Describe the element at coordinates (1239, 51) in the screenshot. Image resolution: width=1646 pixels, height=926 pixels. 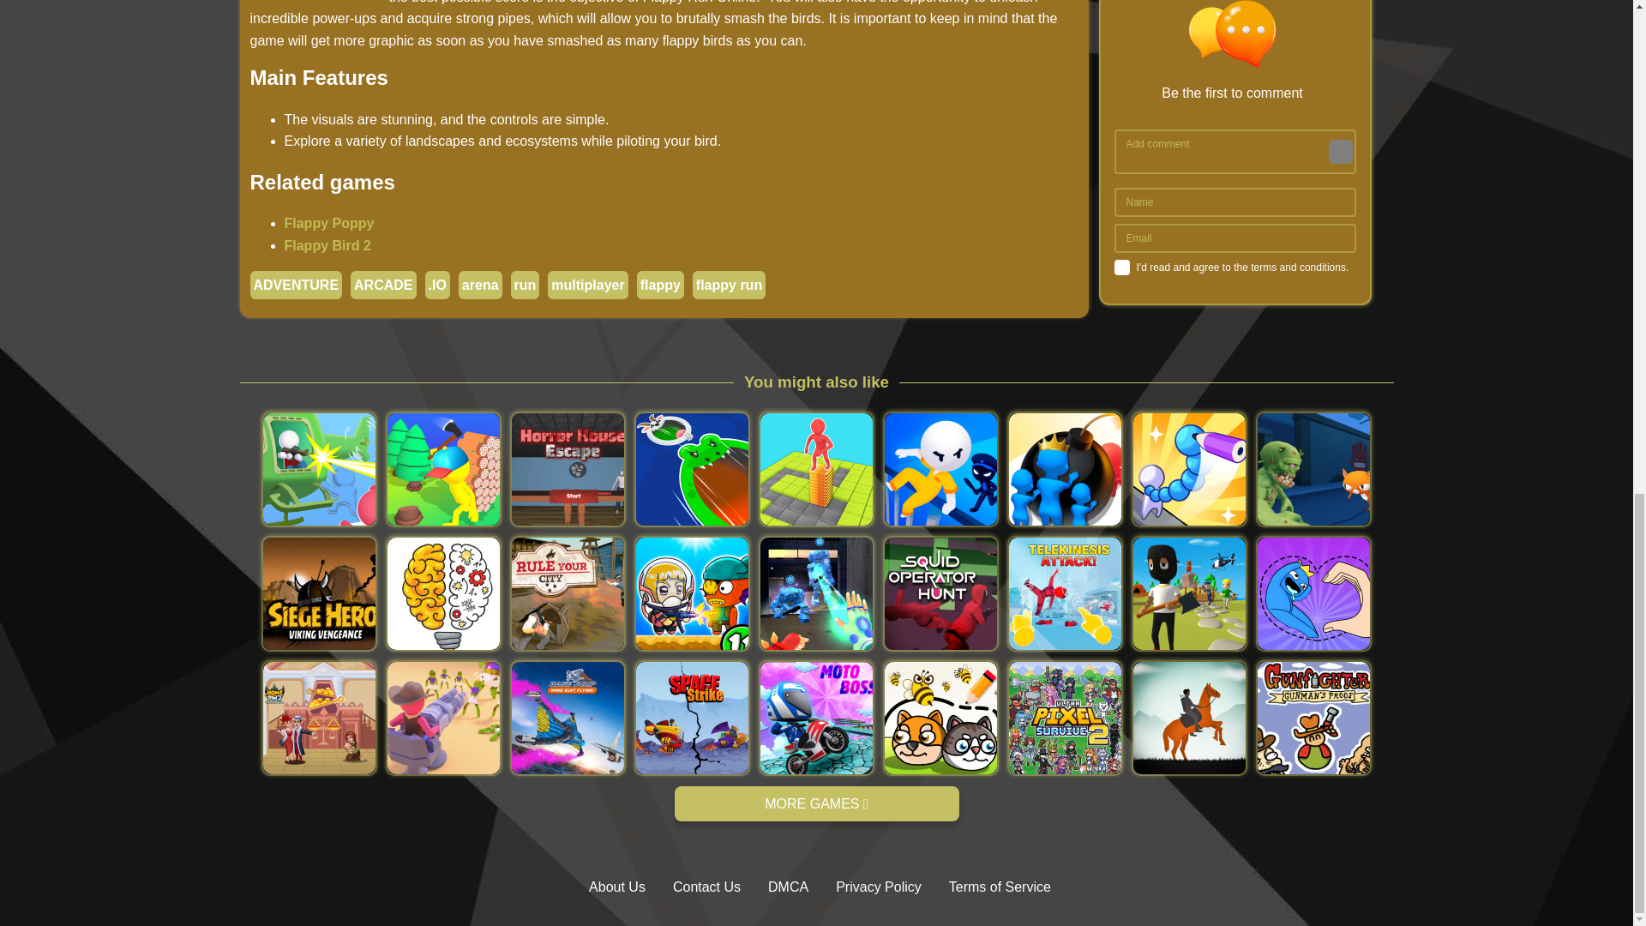
I see `Be the first to comment` at that location.